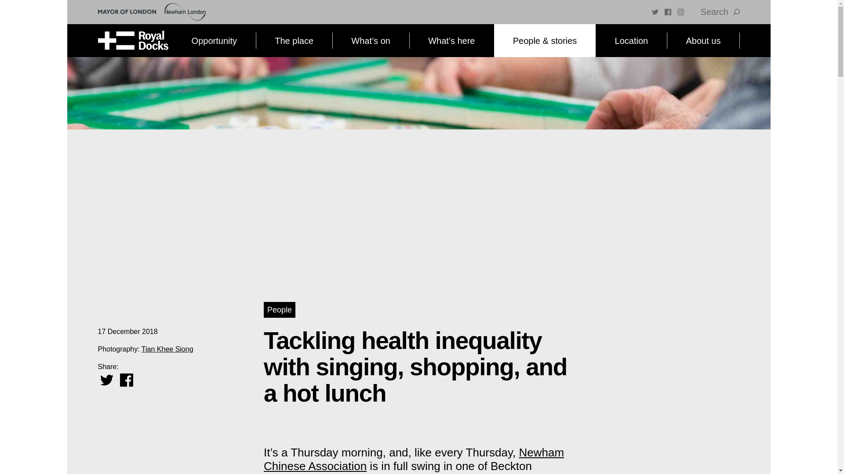 Image resolution: width=844 pixels, height=474 pixels. I want to click on Royal Docks, so click(133, 40).